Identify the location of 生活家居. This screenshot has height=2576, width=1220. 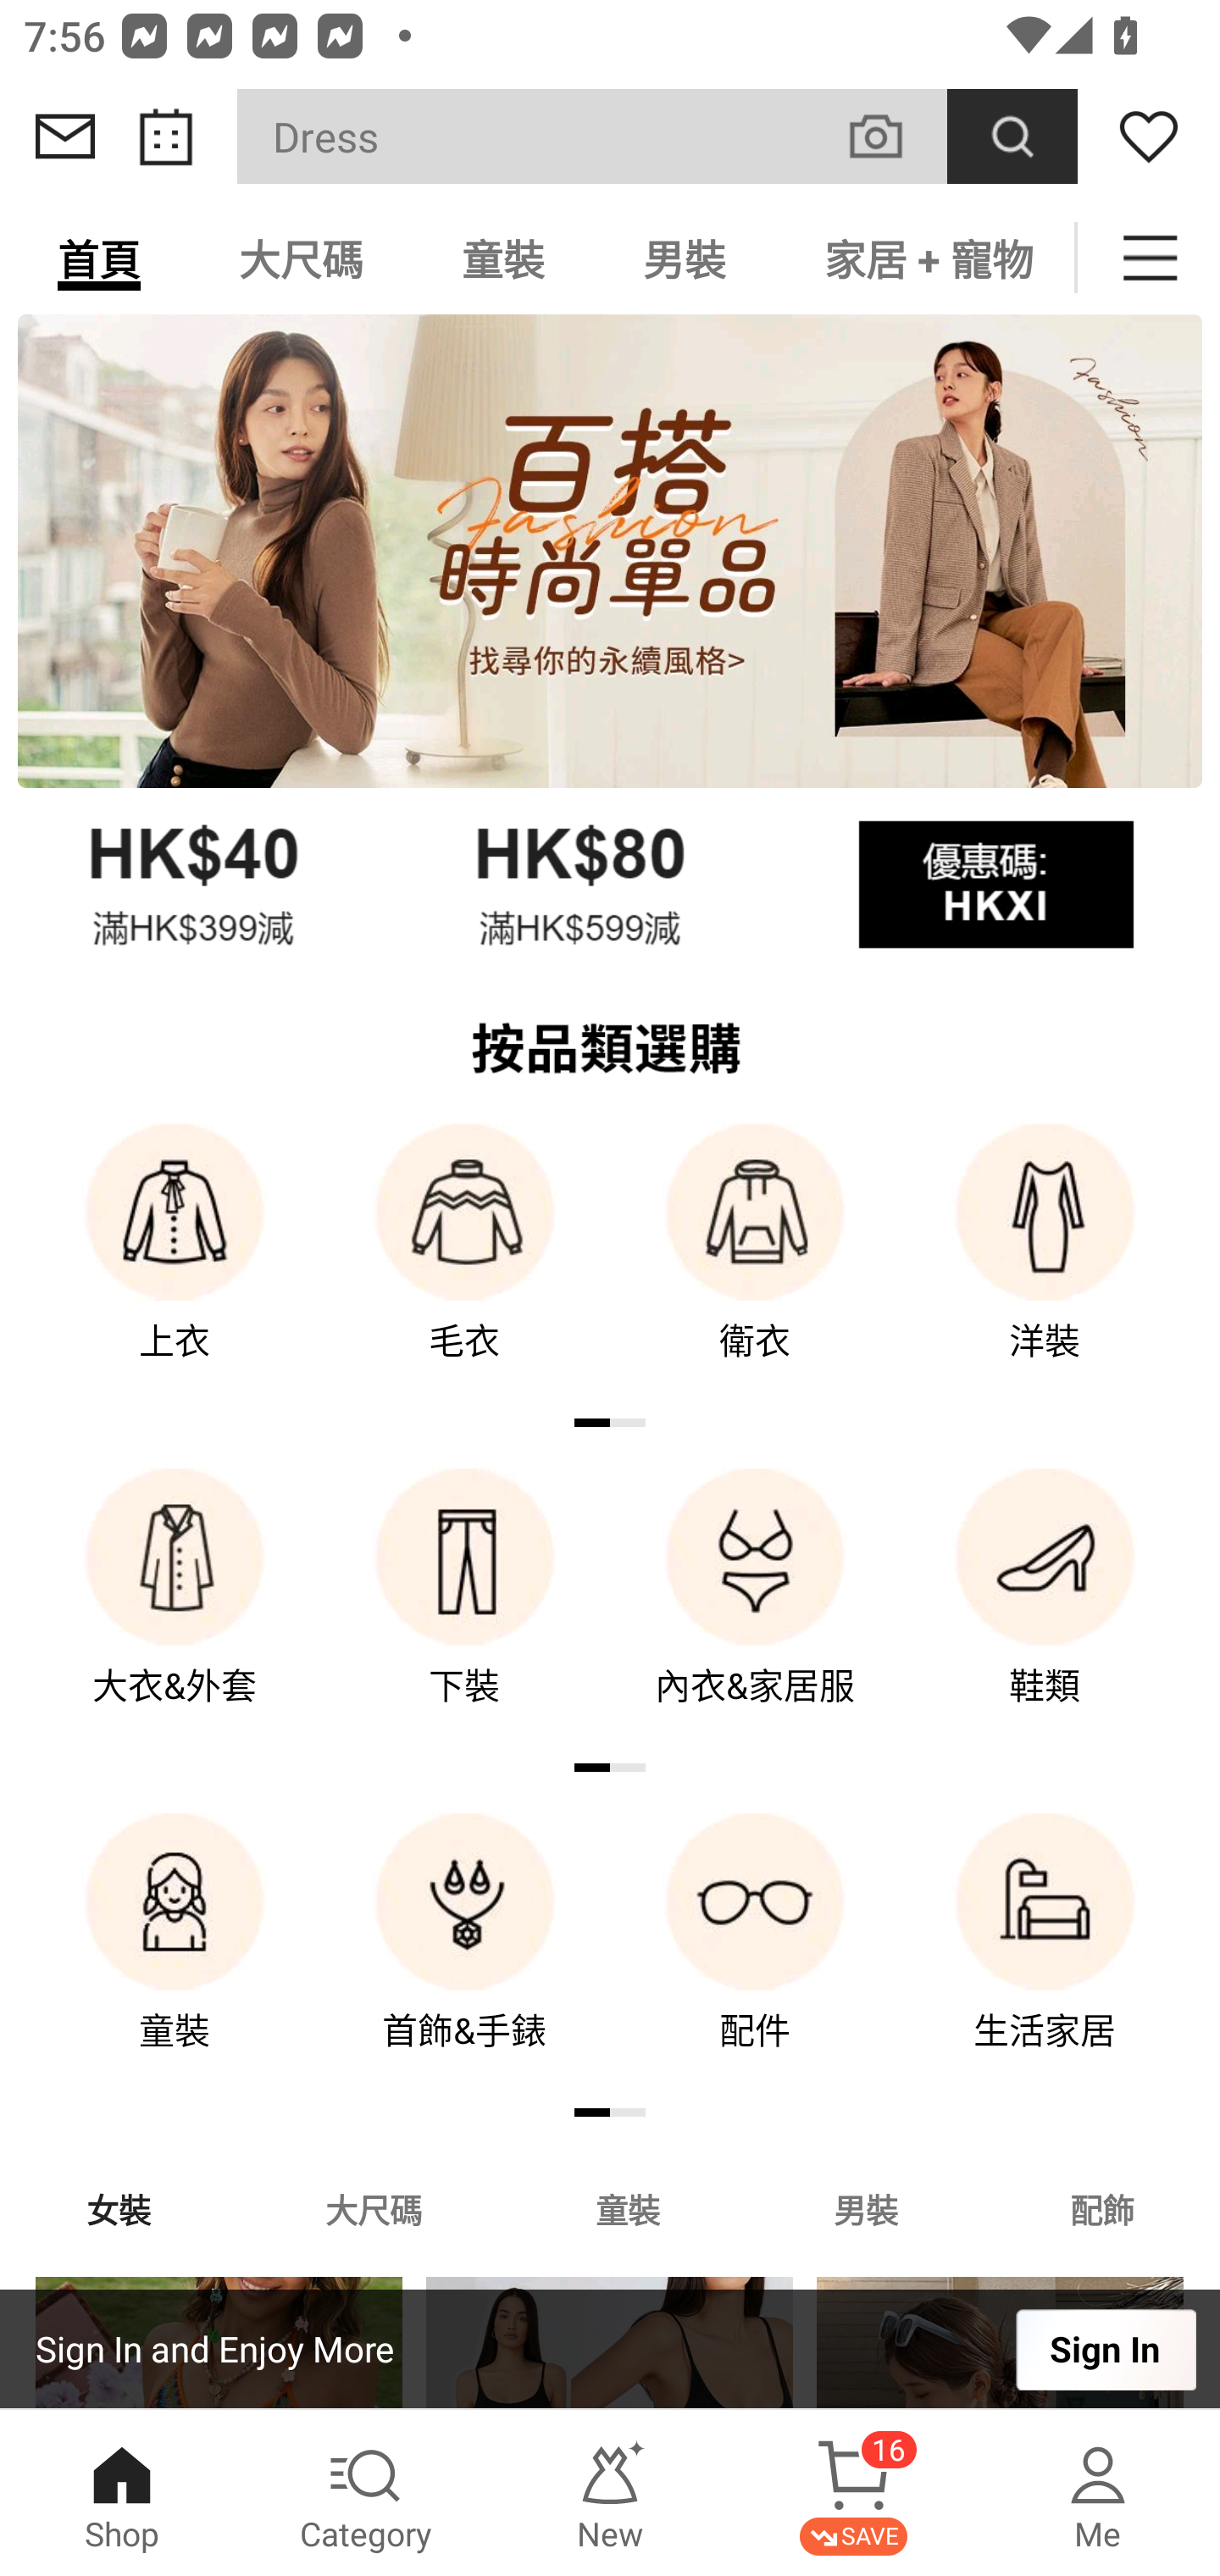
(1045, 1955).